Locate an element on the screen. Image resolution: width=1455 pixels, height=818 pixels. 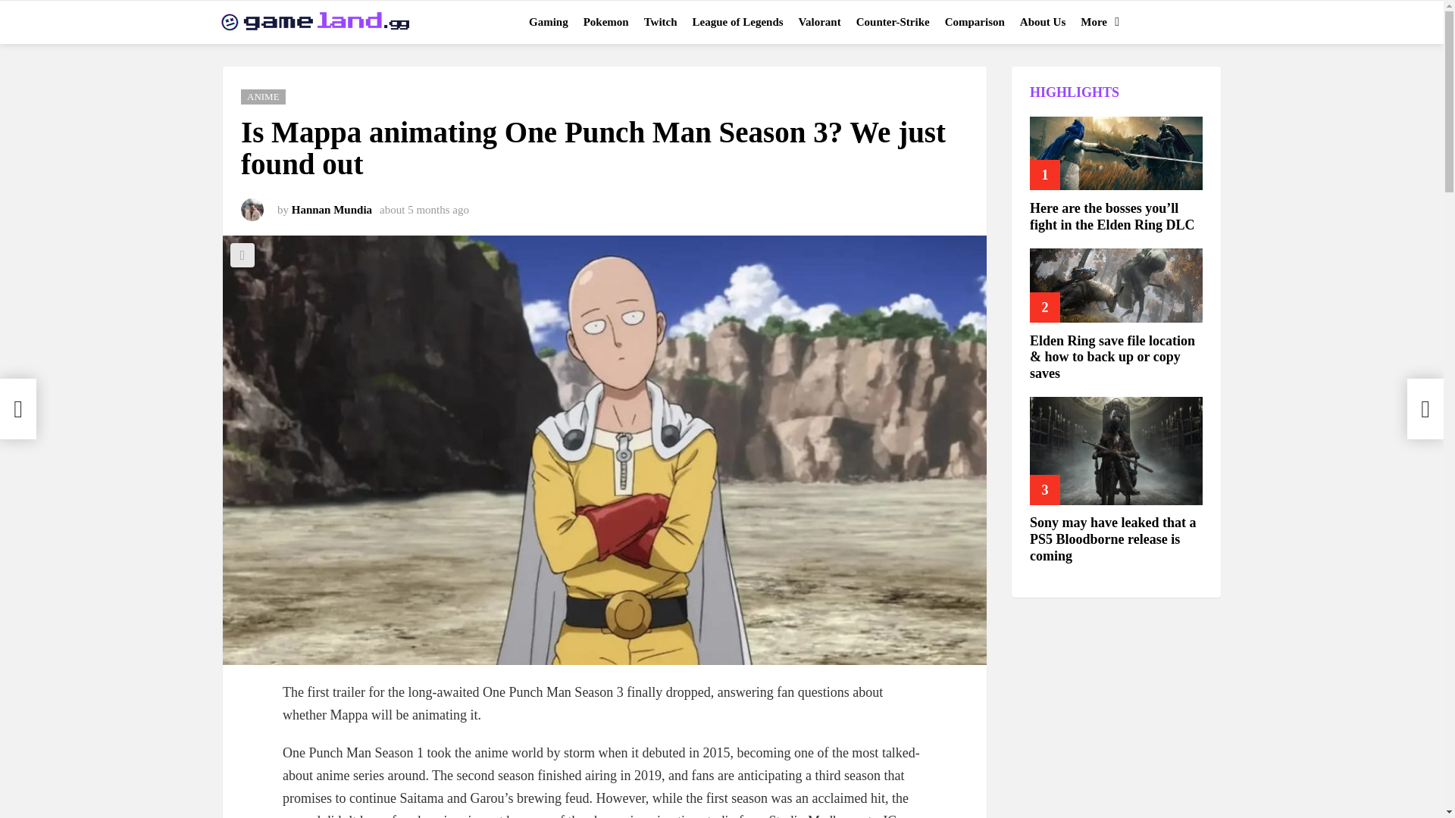
Valorant is located at coordinates (820, 22).